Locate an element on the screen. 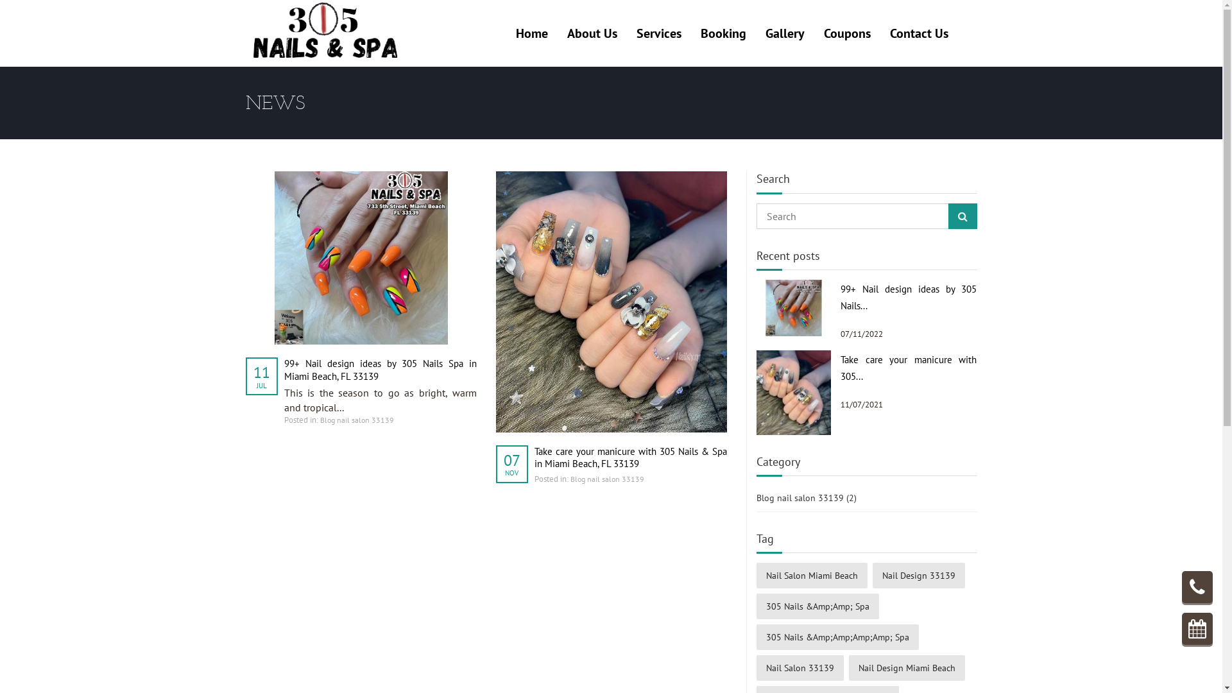  305 Nails &Amp;Amp; Spa is located at coordinates (817, 606).